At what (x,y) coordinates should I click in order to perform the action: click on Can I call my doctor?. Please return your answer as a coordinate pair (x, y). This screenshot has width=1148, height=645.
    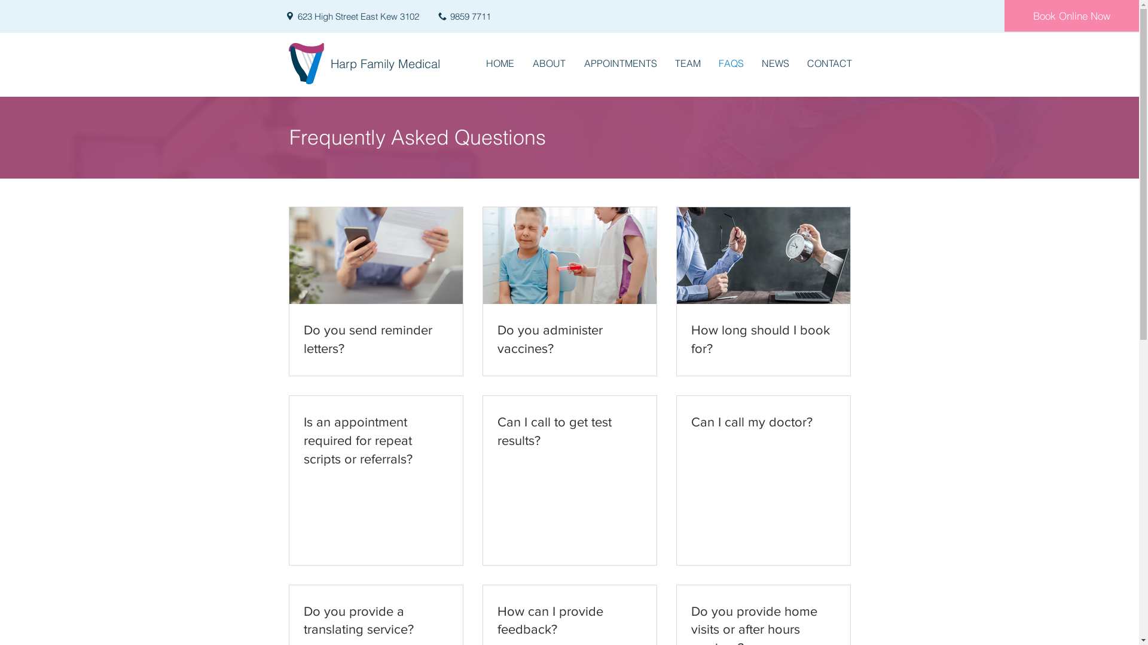
    Looking at the image, I should click on (764, 423).